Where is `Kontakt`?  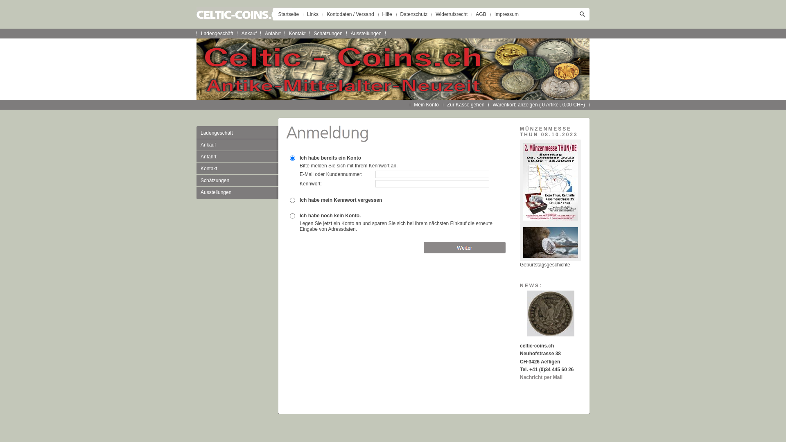
Kontakt is located at coordinates (237, 169).